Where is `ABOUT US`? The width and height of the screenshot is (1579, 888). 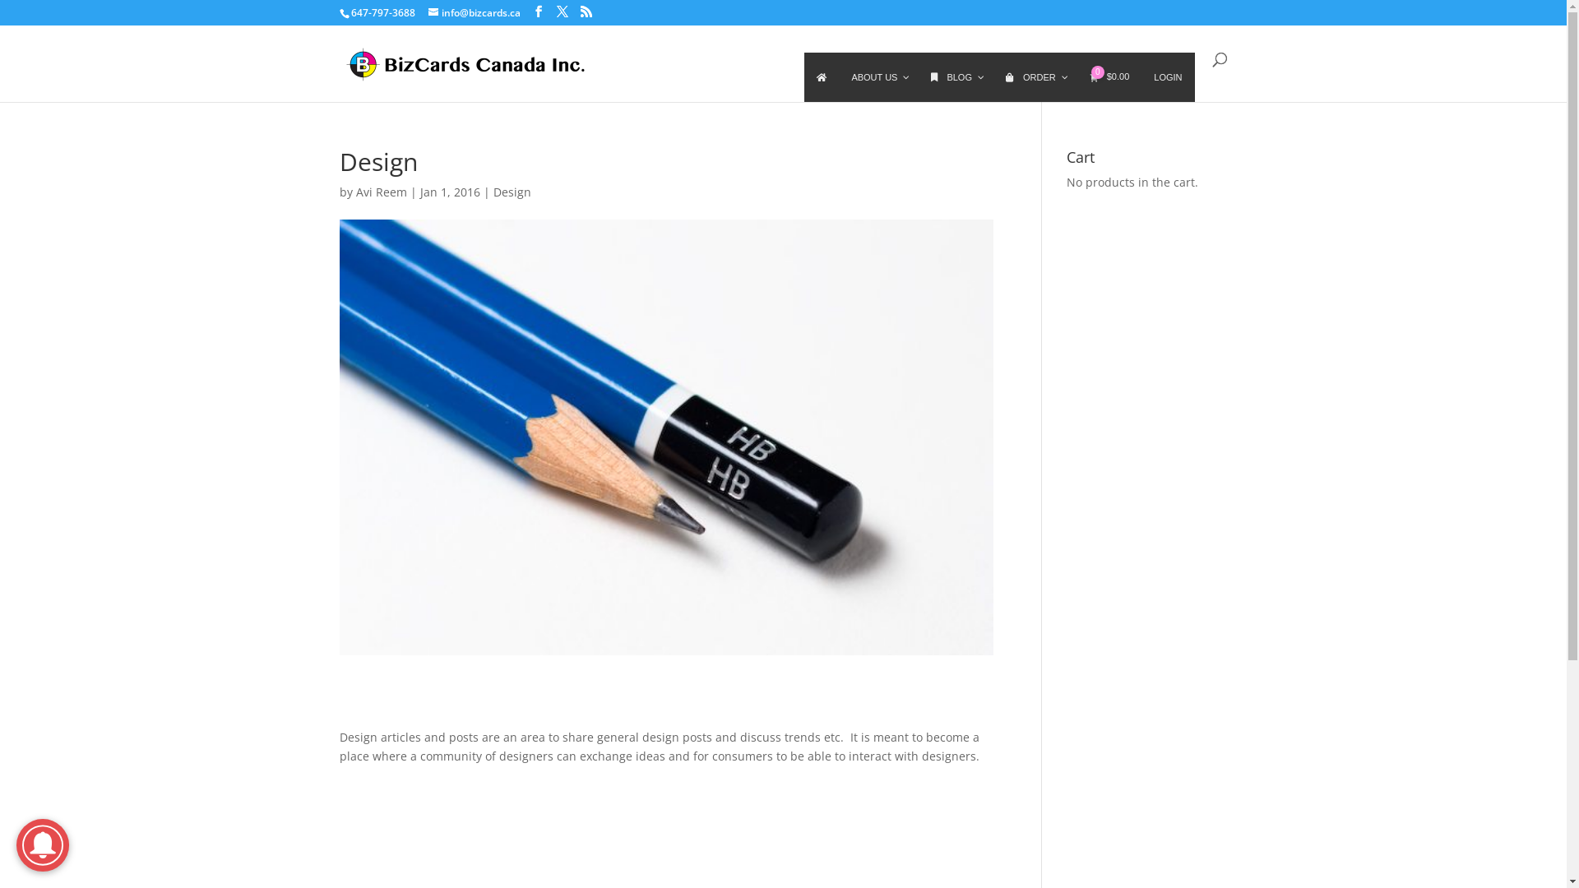
ABOUT US is located at coordinates (878, 77).